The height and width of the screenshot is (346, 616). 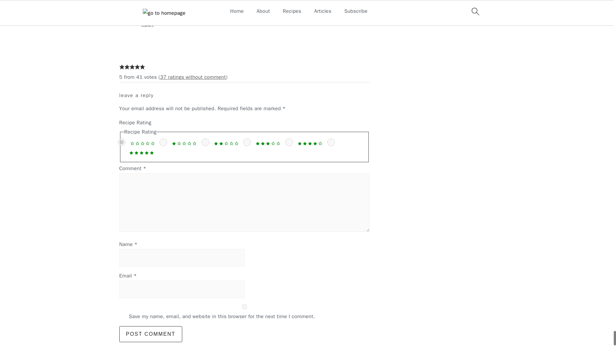 I want to click on 2, so click(x=205, y=142).